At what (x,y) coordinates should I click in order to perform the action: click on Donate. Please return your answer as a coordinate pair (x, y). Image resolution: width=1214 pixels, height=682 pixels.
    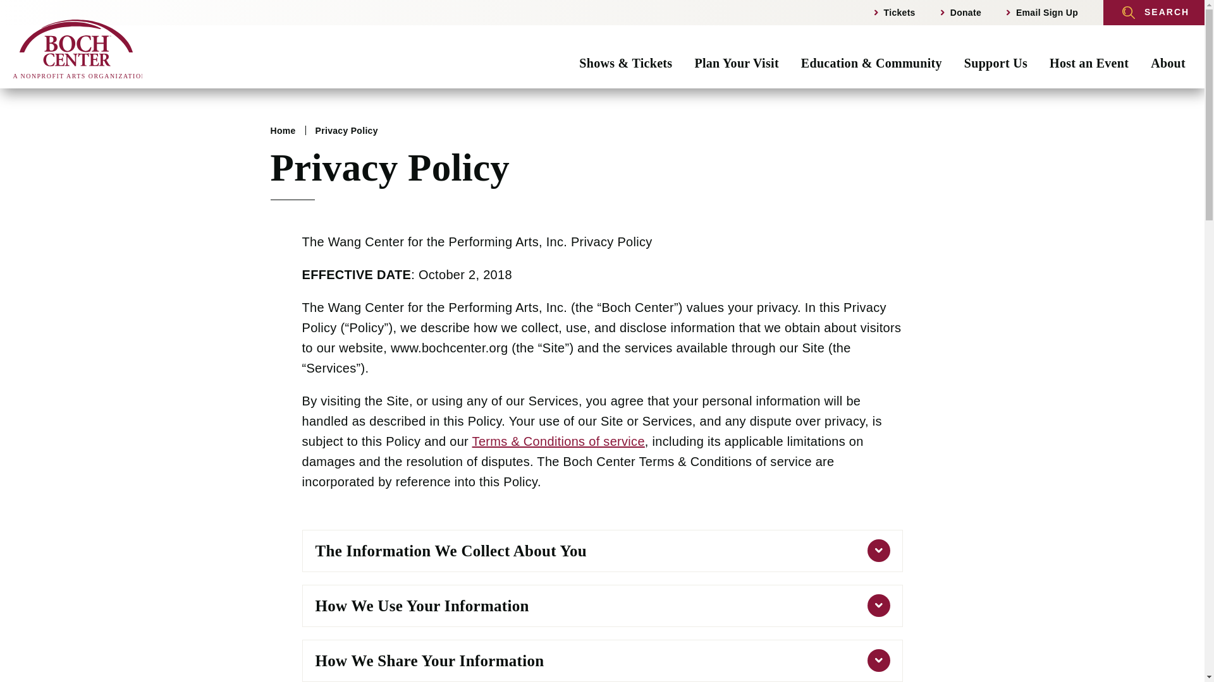
    Looking at the image, I should click on (77, 49).